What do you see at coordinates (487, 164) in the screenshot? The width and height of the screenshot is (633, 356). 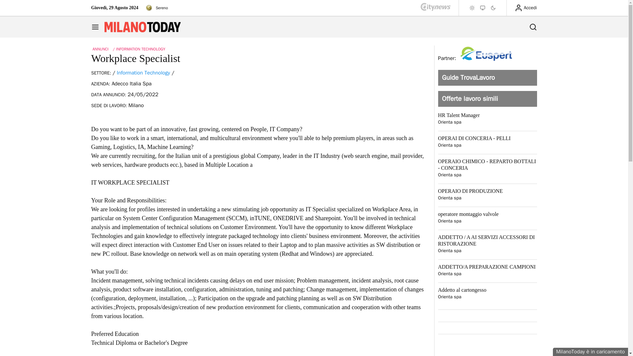 I see `OPERAIO CHIMICO - REPARTO BOTTALI - CONCERIA` at bounding box center [487, 164].